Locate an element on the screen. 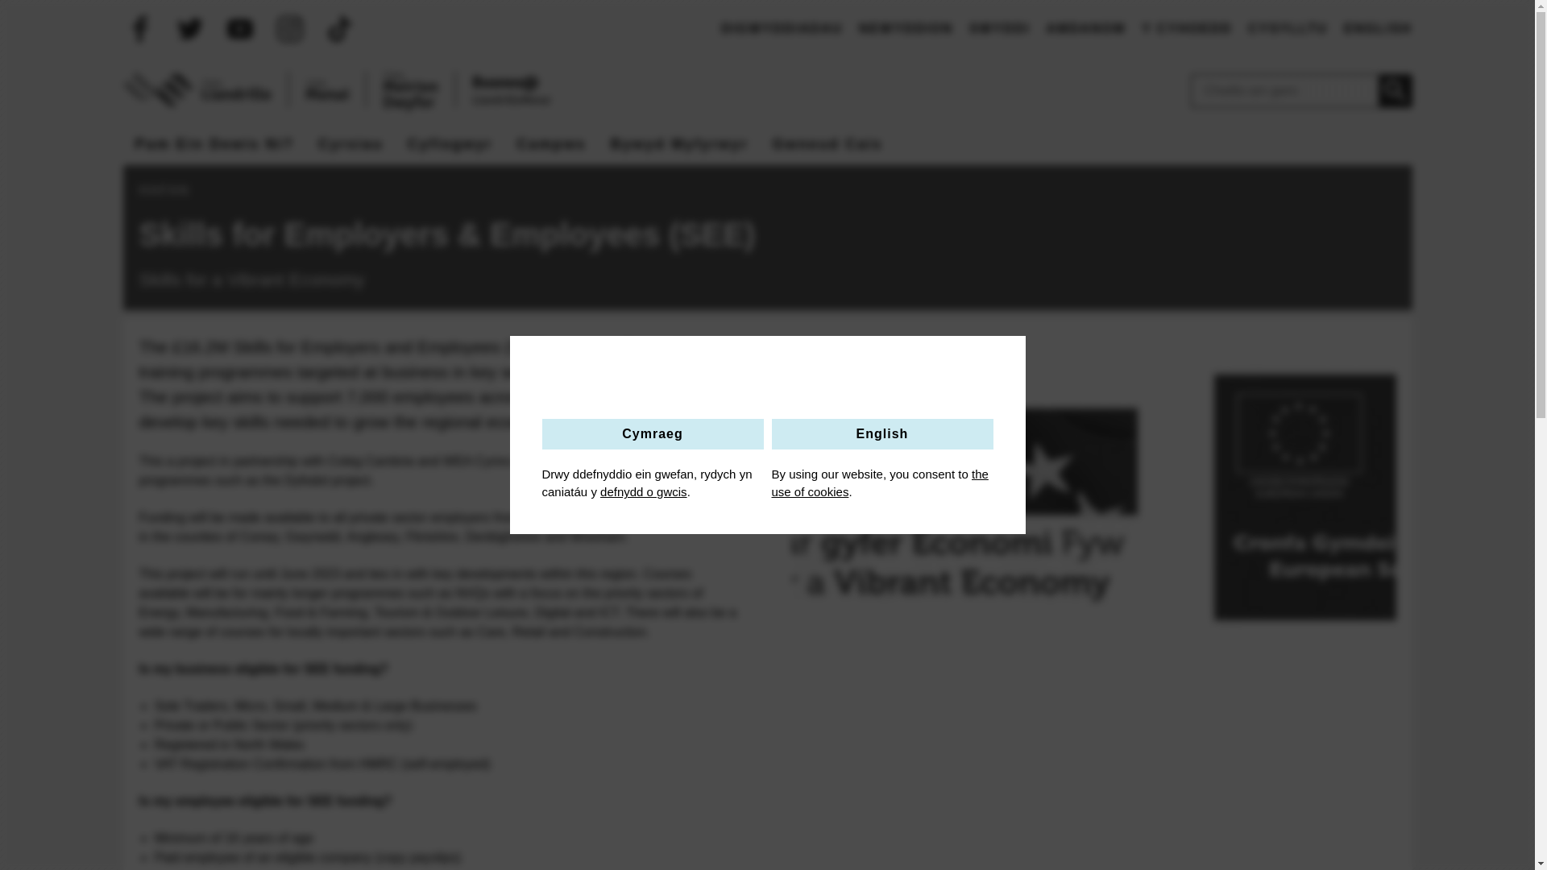  Cymraeg is located at coordinates (652, 433).